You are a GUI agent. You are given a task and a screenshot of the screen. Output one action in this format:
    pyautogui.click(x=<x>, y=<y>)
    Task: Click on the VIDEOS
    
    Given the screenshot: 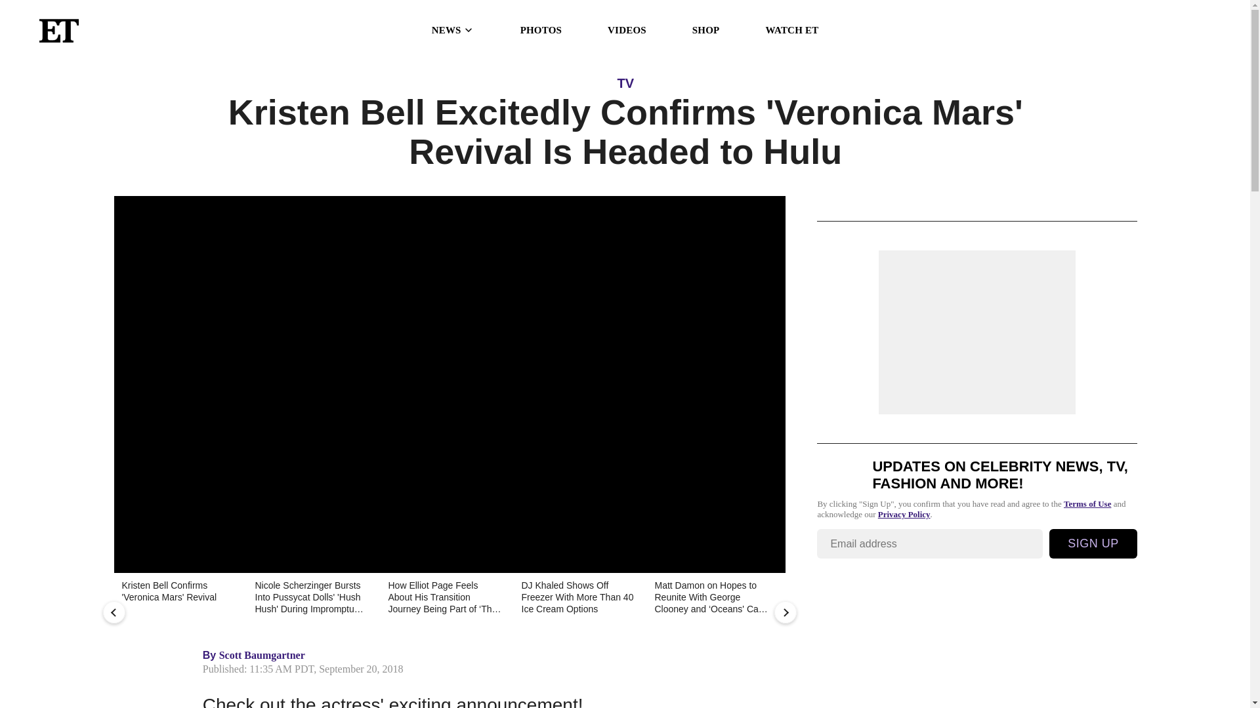 What is the action you would take?
    pyautogui.click(x=626, y=30)
    